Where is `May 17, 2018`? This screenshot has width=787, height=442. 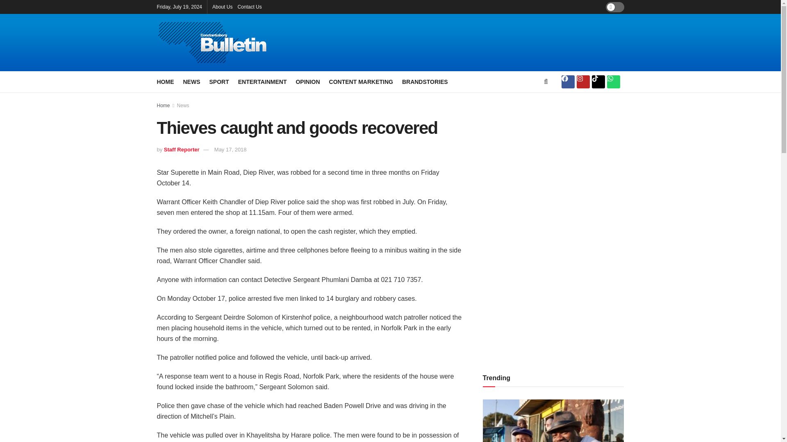
May 17, 2018 is located at coordinates (230, 149).